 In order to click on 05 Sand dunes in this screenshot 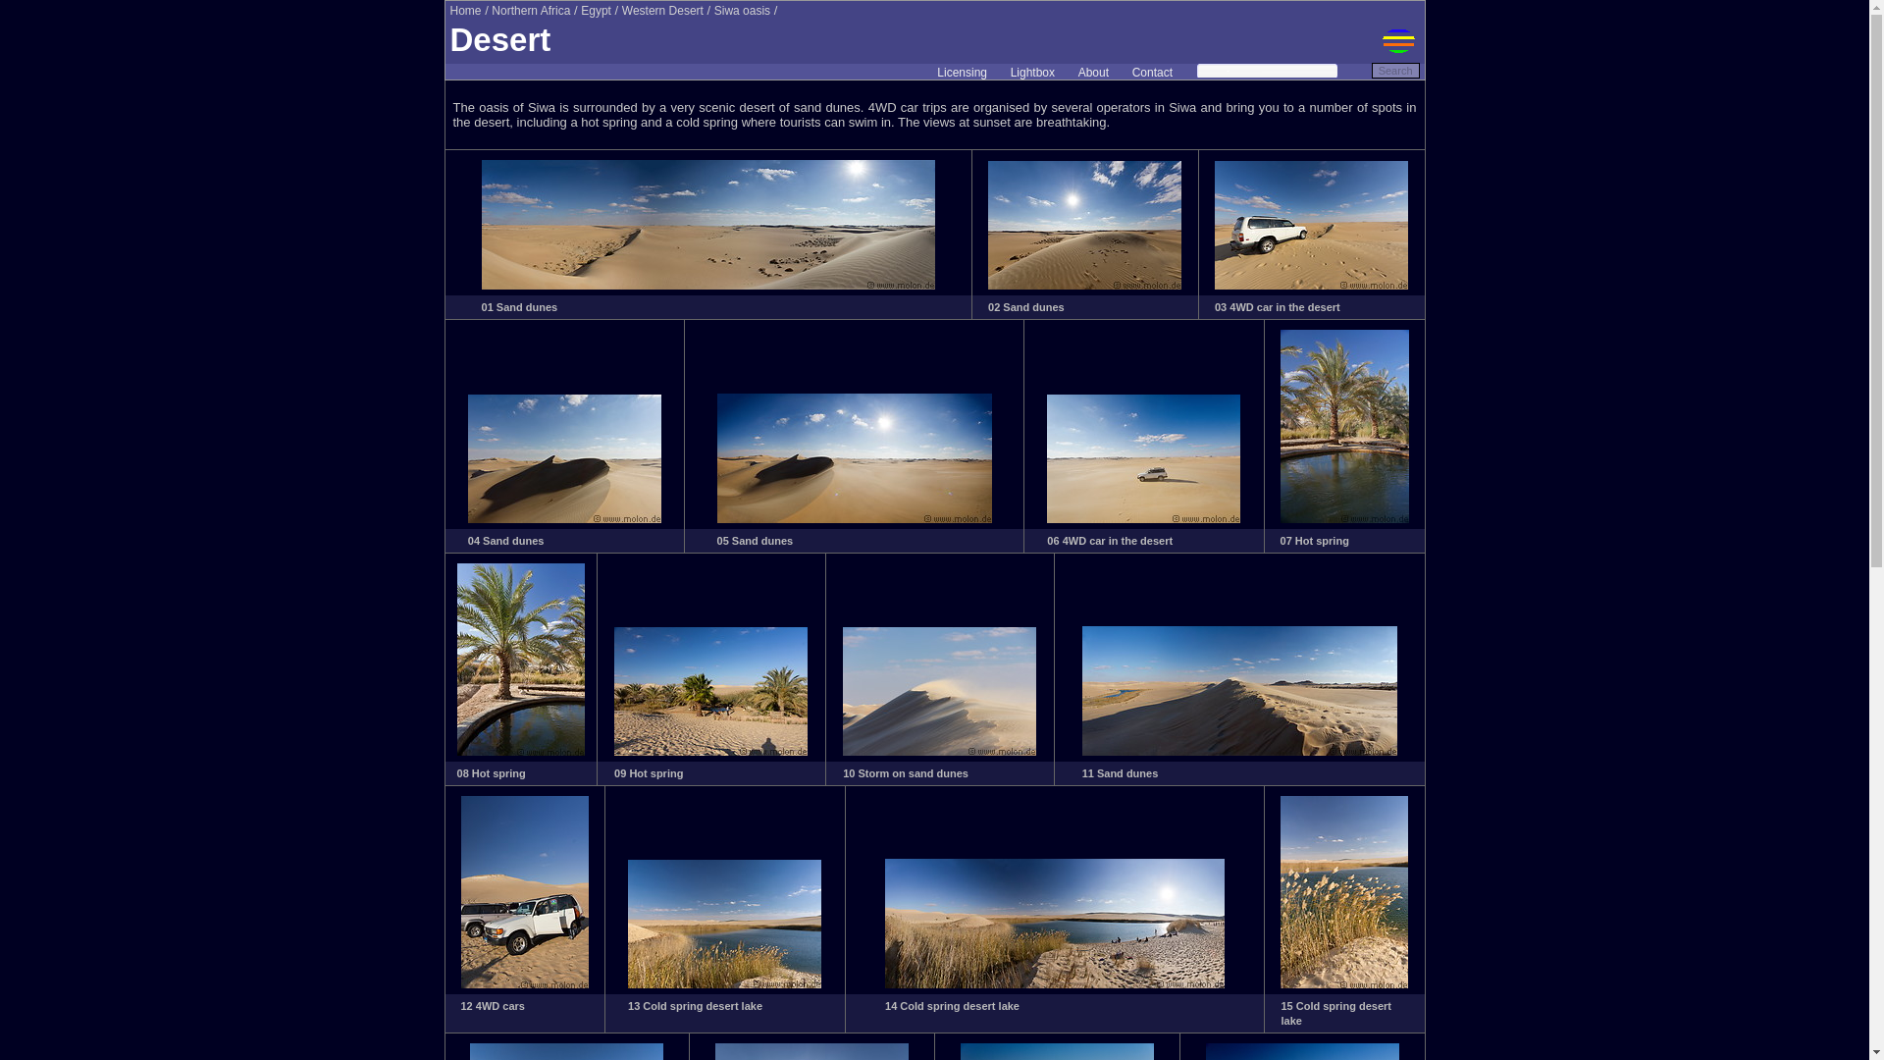, I will do `click(756, 541)`.